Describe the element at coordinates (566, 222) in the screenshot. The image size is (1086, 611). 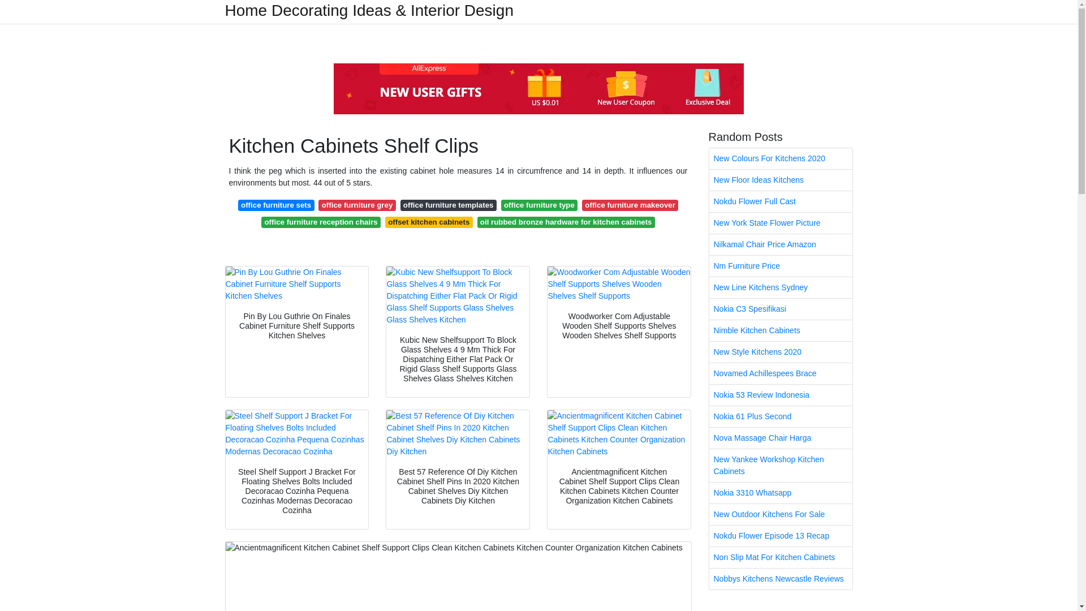
I see `oil rubbed bronze hardware for kitchen cabinets` at that location.